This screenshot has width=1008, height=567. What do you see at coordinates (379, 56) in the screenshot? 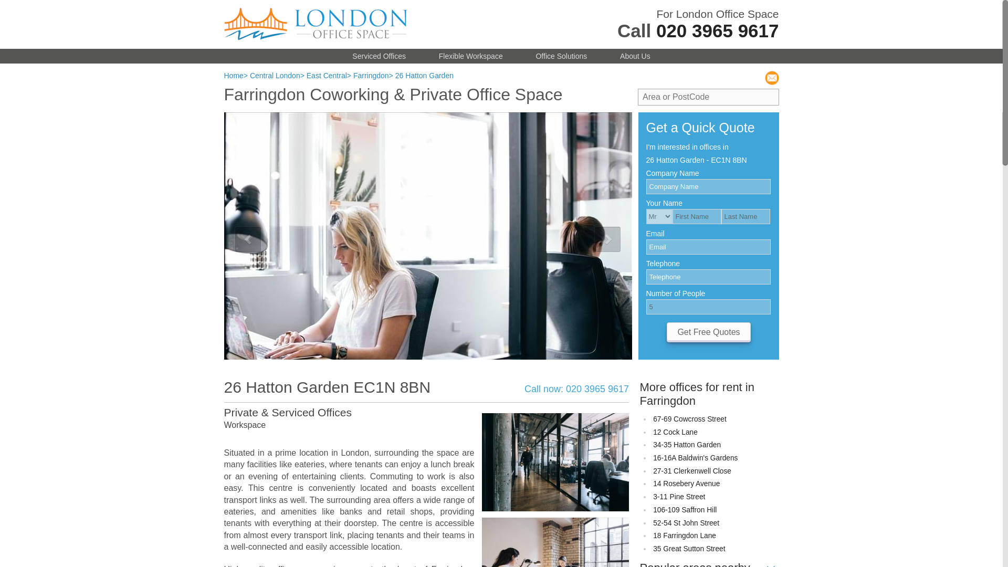
I see `Serviced Offices` at bounding box center [379, 56].